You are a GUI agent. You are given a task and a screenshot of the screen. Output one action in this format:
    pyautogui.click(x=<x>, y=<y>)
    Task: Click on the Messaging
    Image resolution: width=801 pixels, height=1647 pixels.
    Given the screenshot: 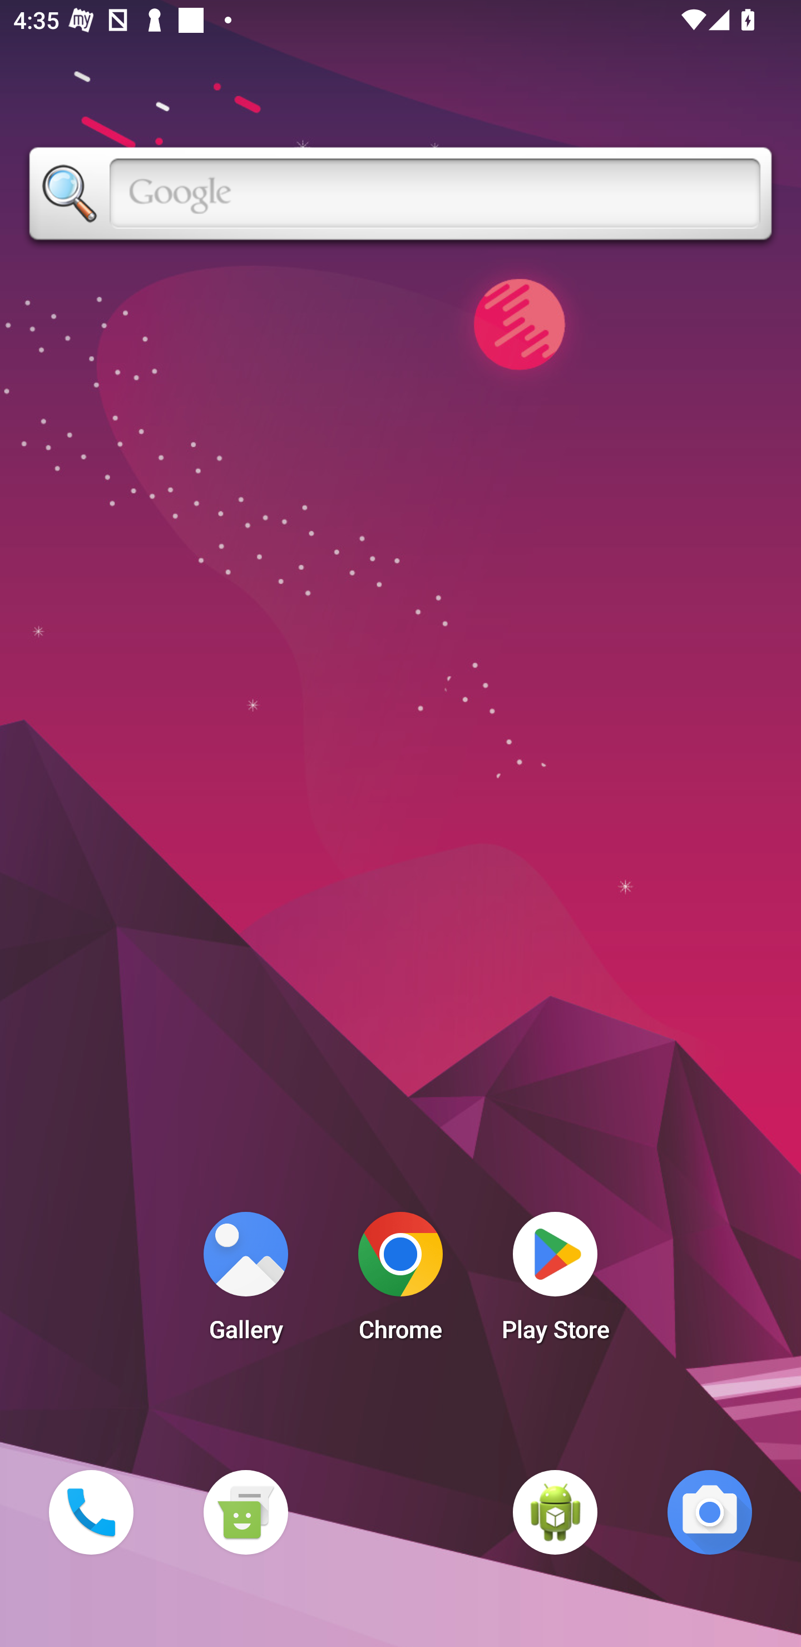 What is the action you would take?
    pyautogui.click(x=245, y=1512)
    